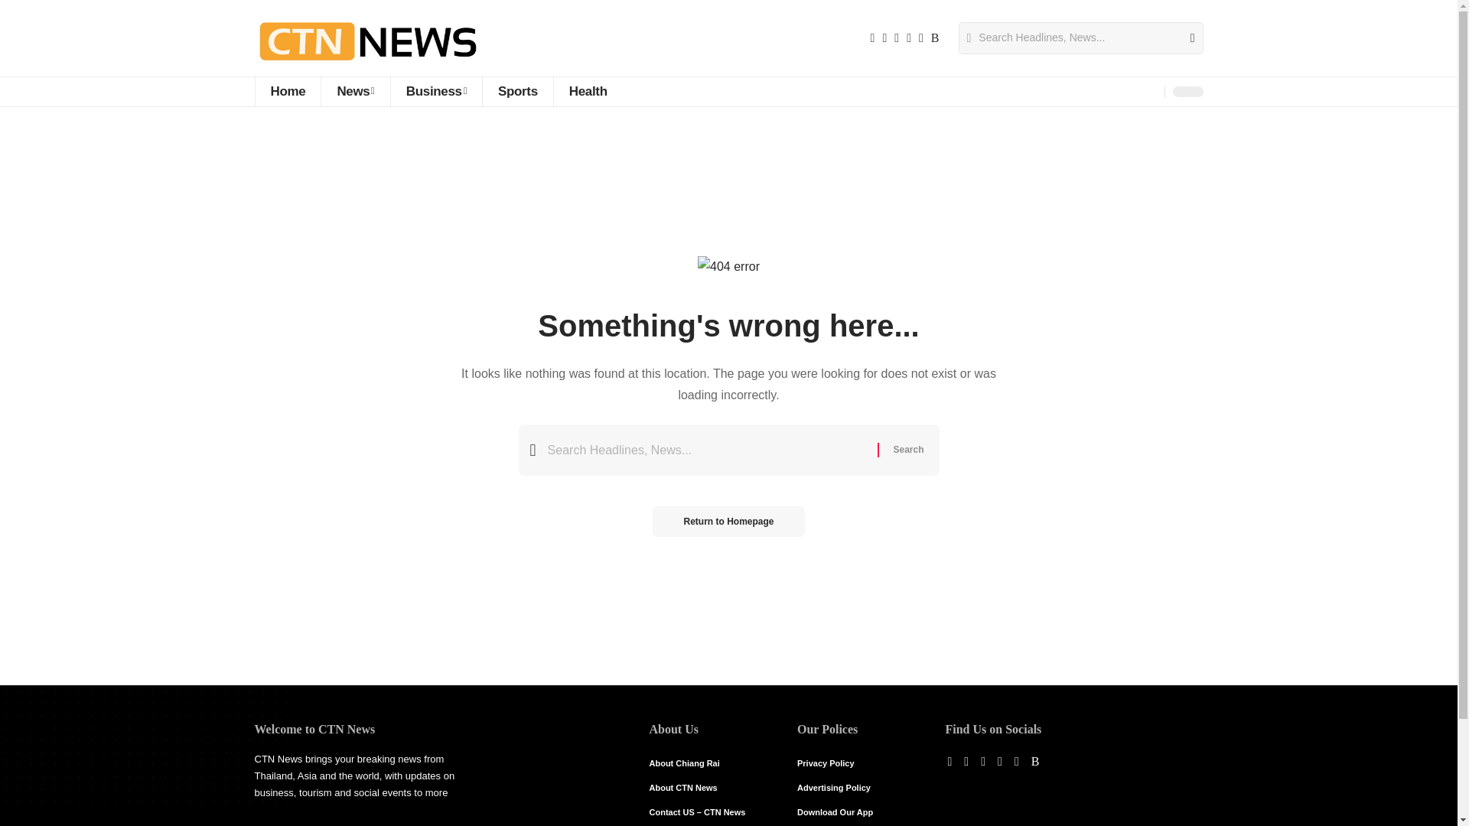  I want to click on Home, so click(287, 92).